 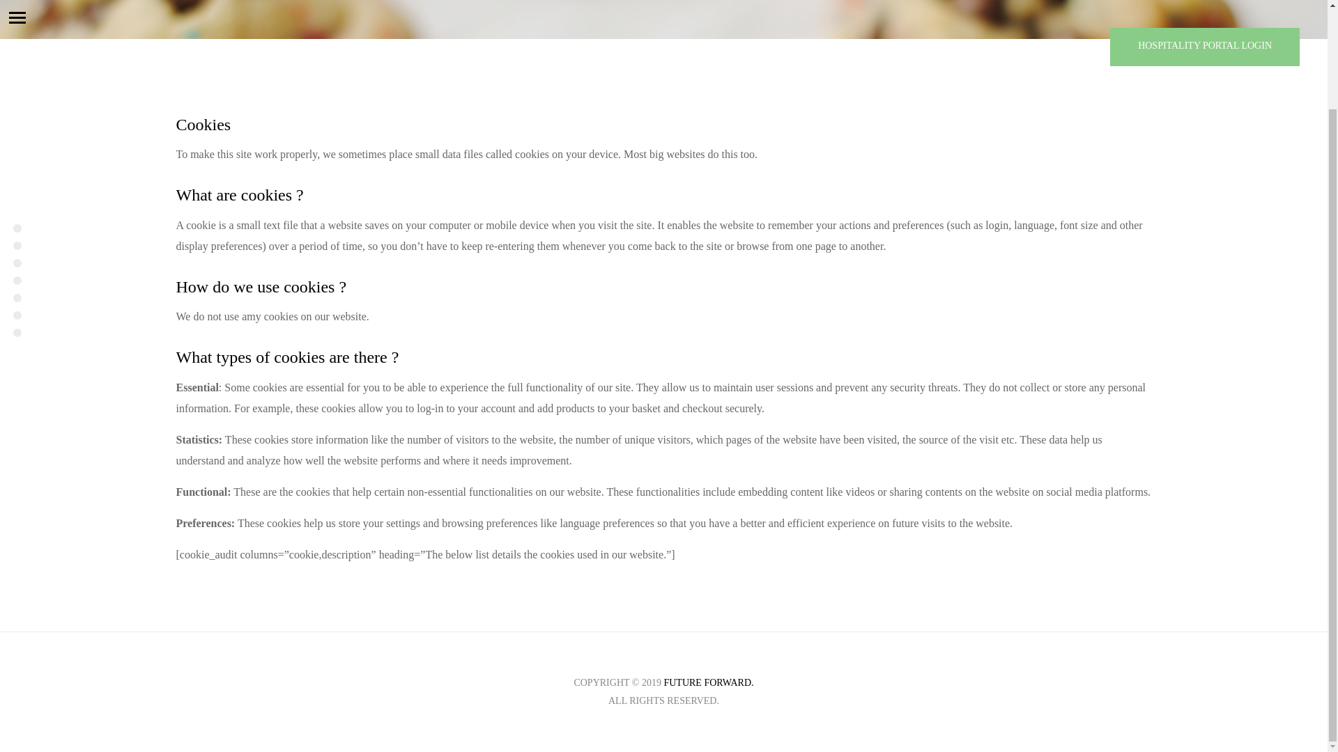 What do you see at coordinates (17, 163) in the screenshot?
I see `Onze Diensten` at bounding box center [17, 163].